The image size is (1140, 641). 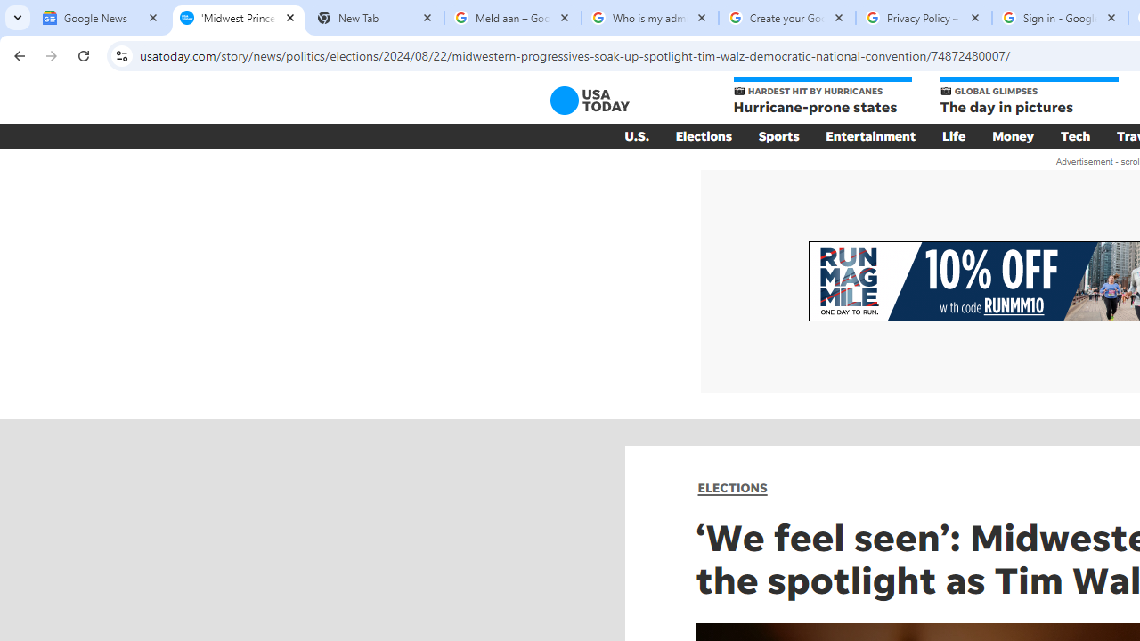 I want to click on Back, so click(x=17, y=55).